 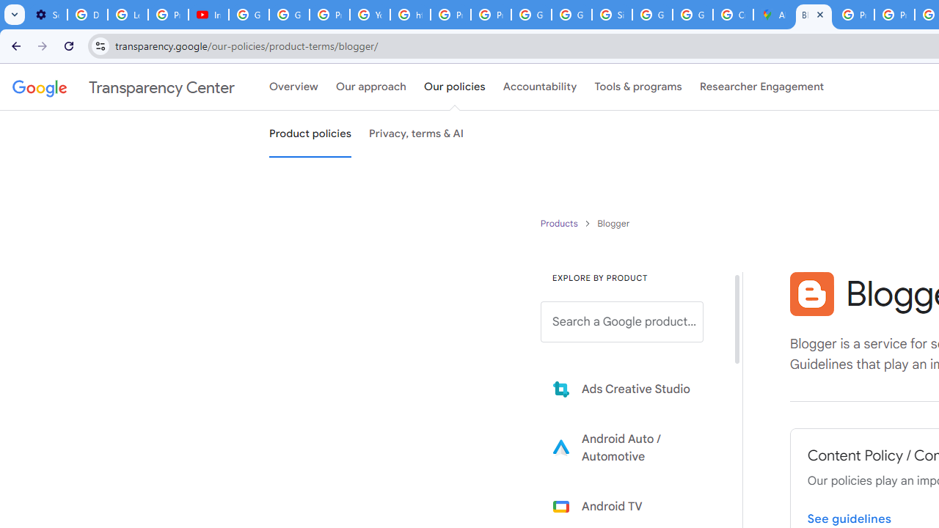 What do you see at coordinates (638, 87) in the screenshot?
I see `Tools & programs` at bounding box center [638, 87].